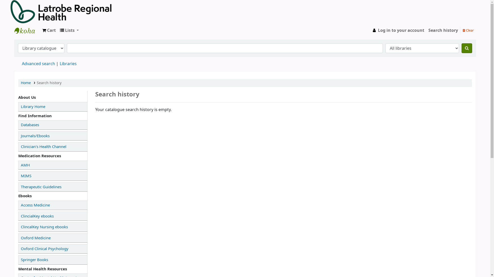  Describe the element at coordinates (468, 30) in the screenshot. I see `Clear` at that location.